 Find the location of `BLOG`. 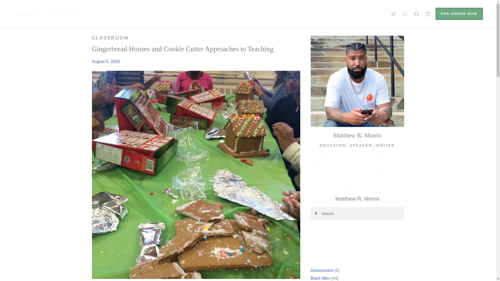

BLOG is located at coordinates (266, 14).